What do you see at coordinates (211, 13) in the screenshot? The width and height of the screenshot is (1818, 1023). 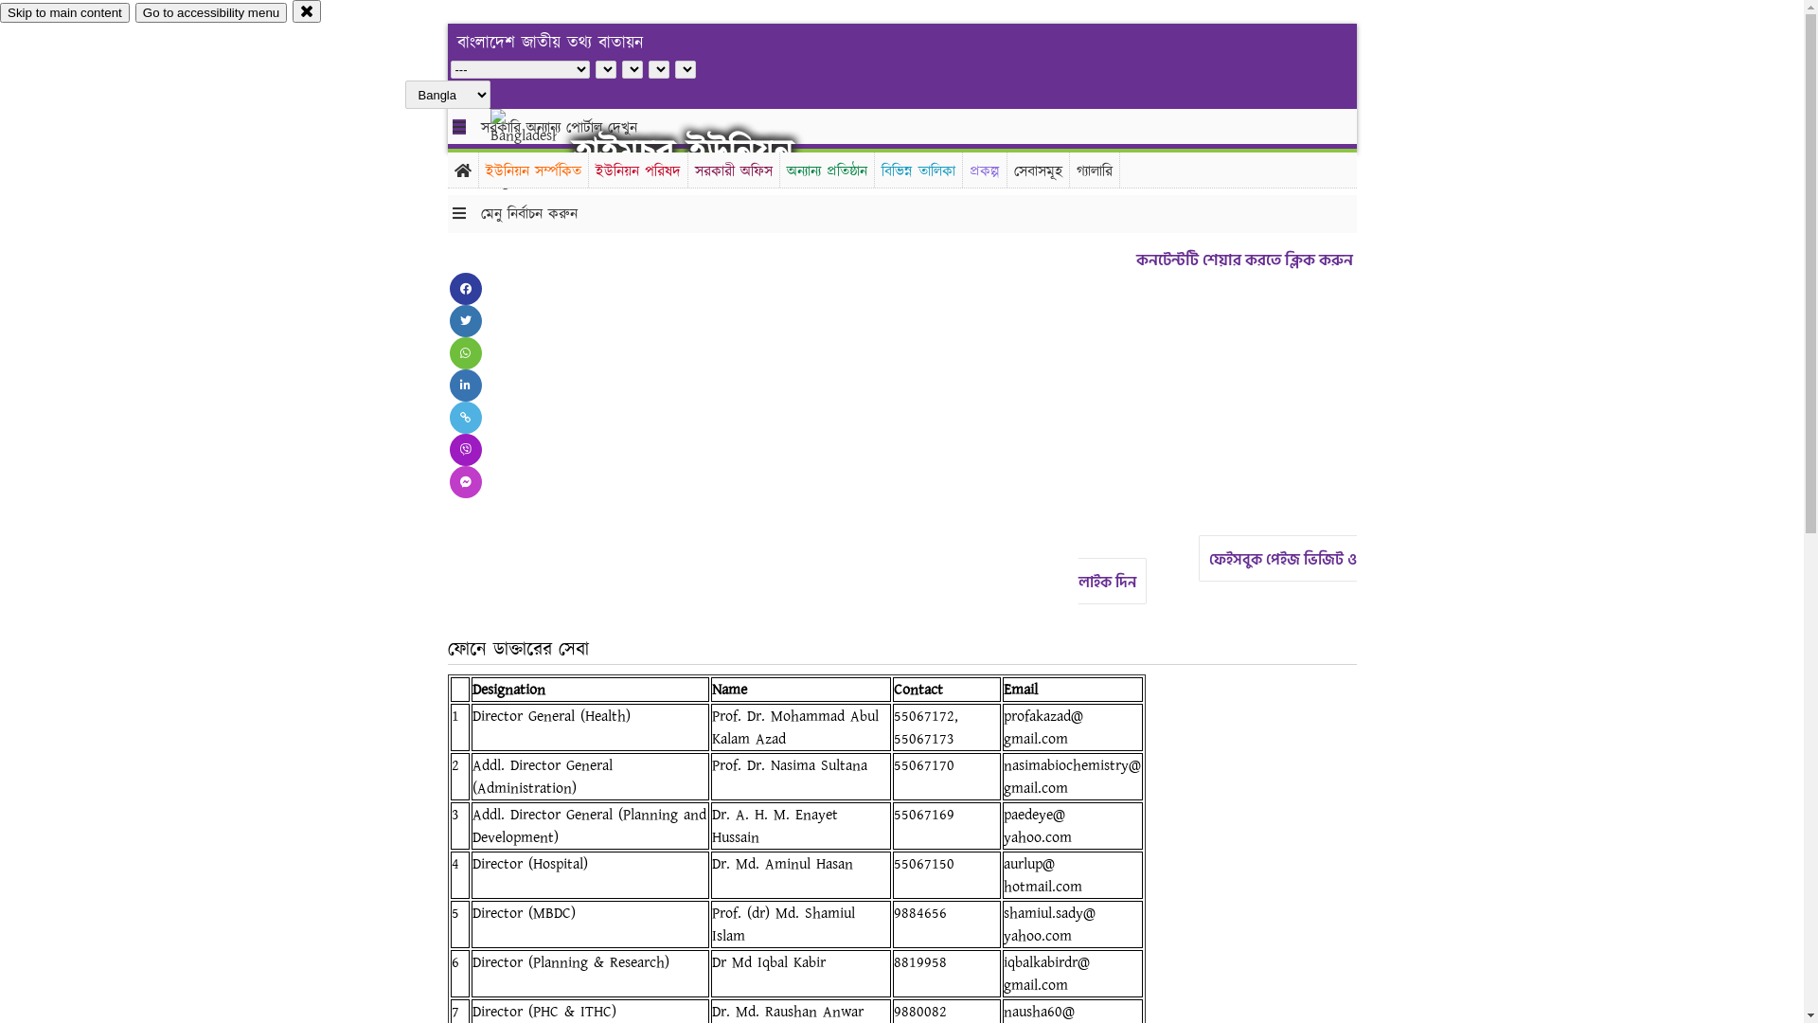 I see `Go to accessibility menu` at bounding box center [211, 13].